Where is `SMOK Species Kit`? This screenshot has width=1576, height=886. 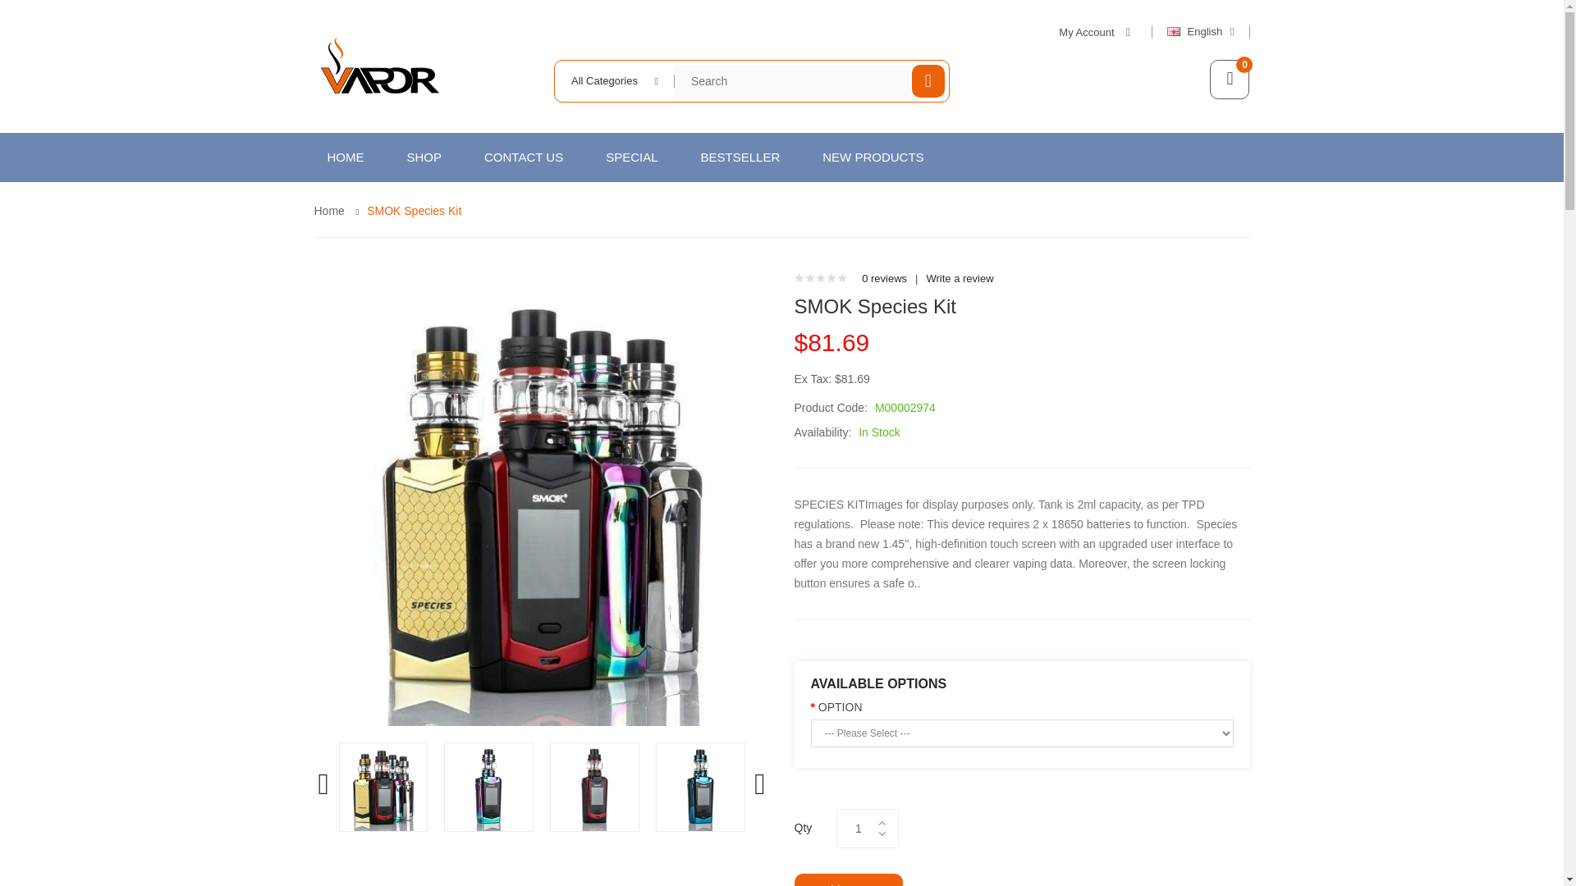 SMOK Species Kit is located at coordinates (383, 786).